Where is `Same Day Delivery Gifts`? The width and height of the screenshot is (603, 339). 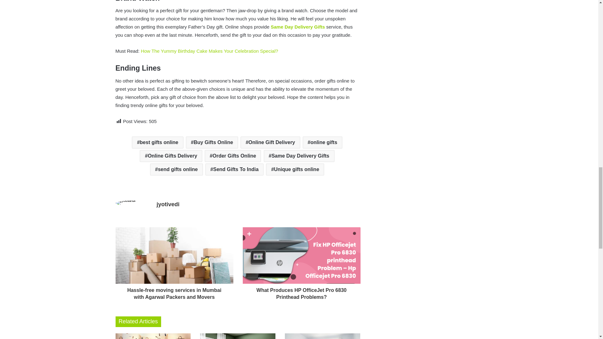 Same Day Delivery Gifts is located at coordinates (298, 26).